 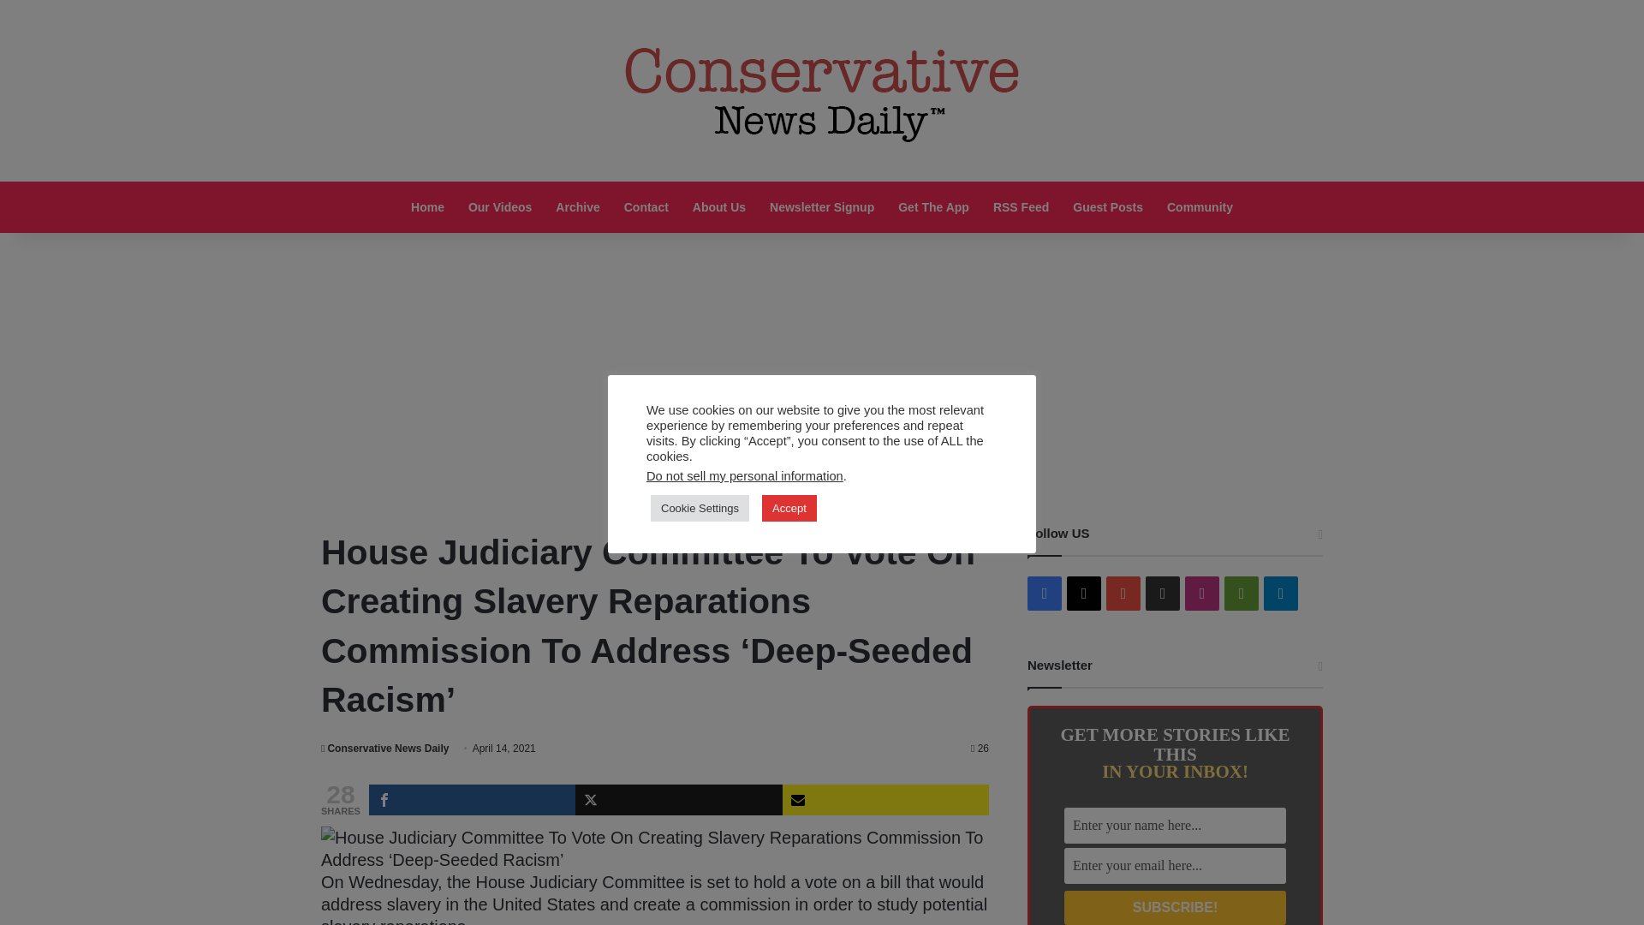 What do you see at coordinates (577, 207) in the screenshot?
I see `Archive` at bounding box center [577, 207].